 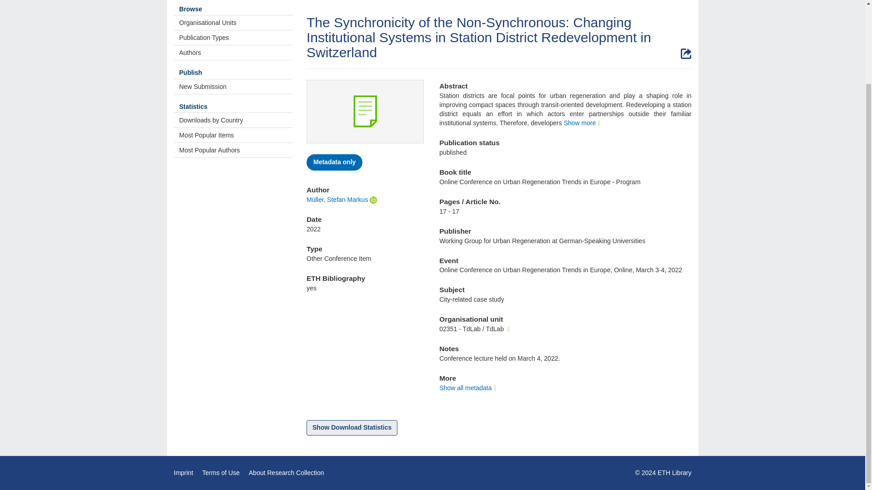 I want to click on New Submission, so click(x=233, y=86).